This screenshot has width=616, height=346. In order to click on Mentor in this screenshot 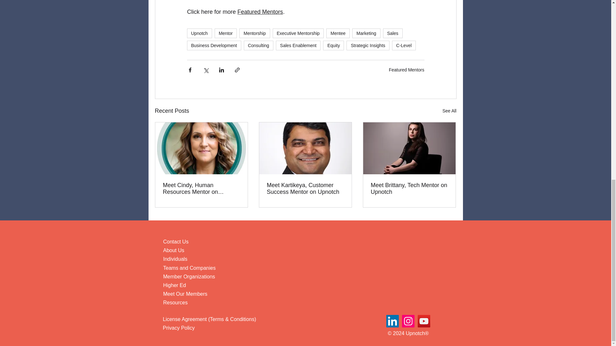, I will do `click(226, 33)`.